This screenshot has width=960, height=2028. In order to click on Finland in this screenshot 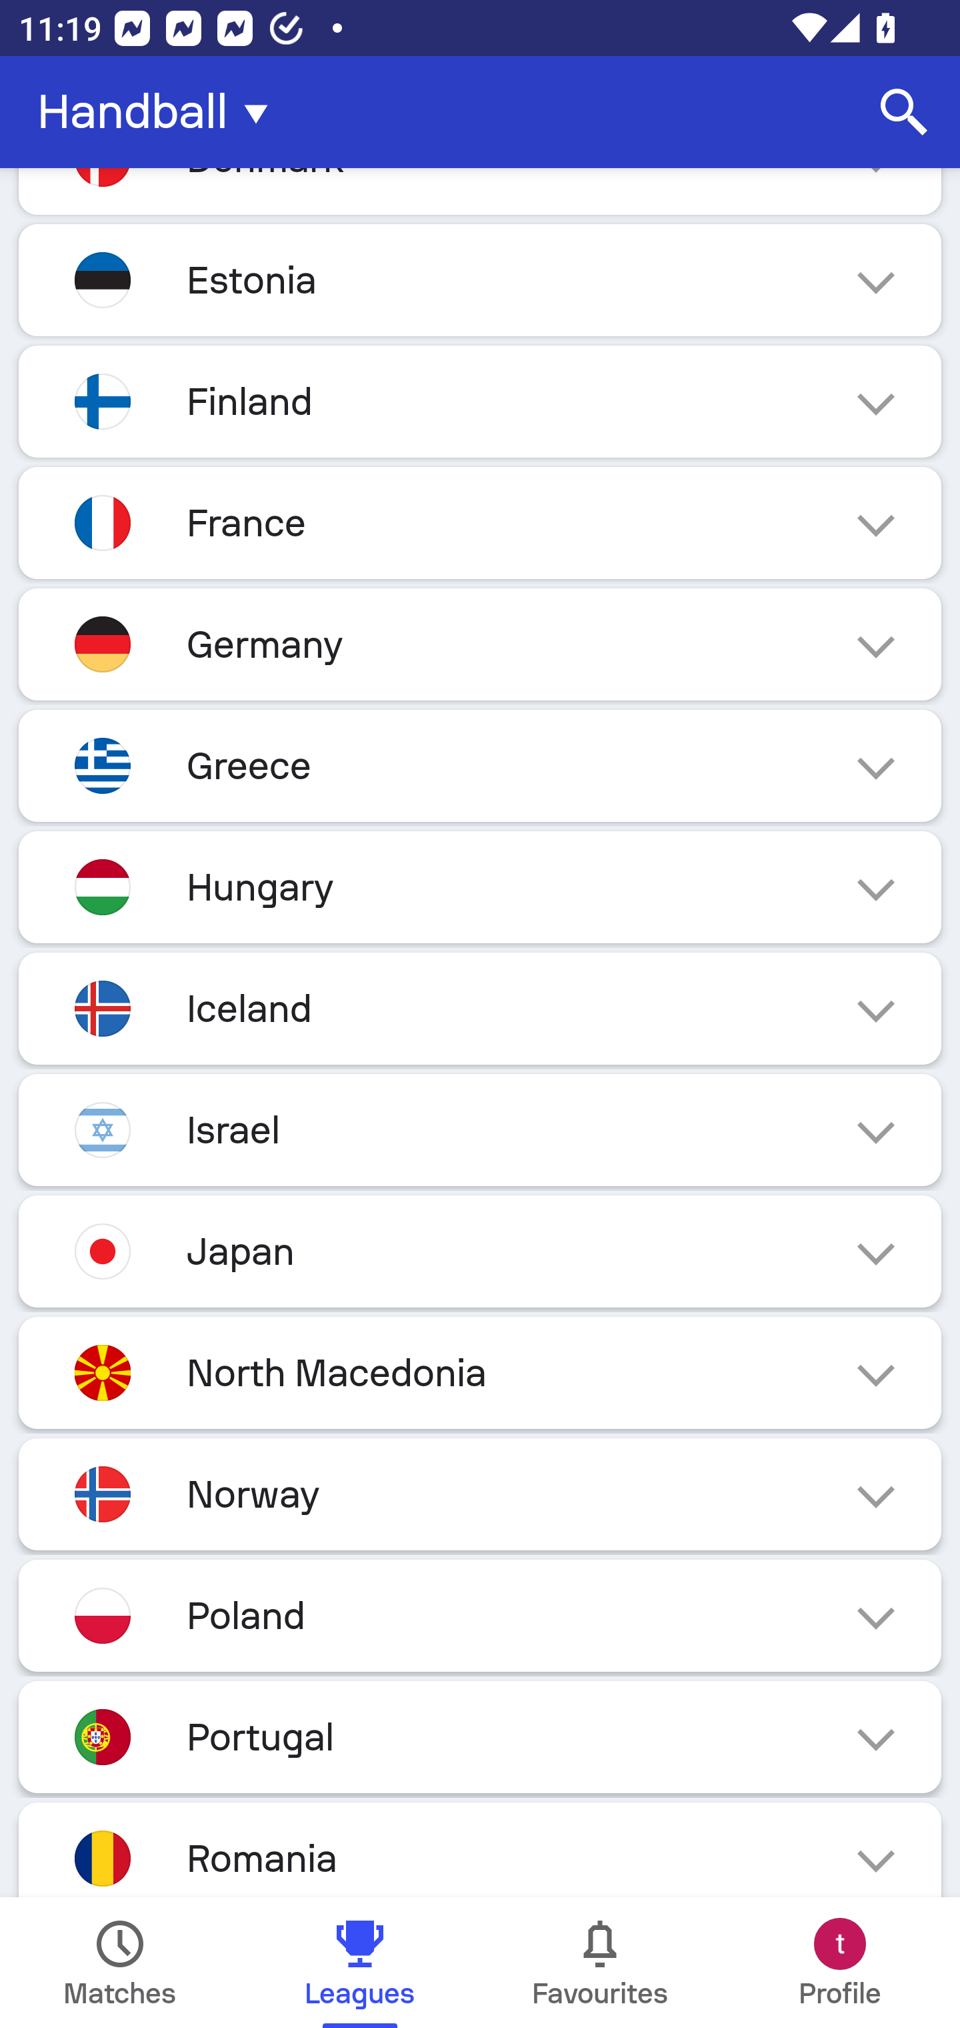, I will do `click(480, 402)`.